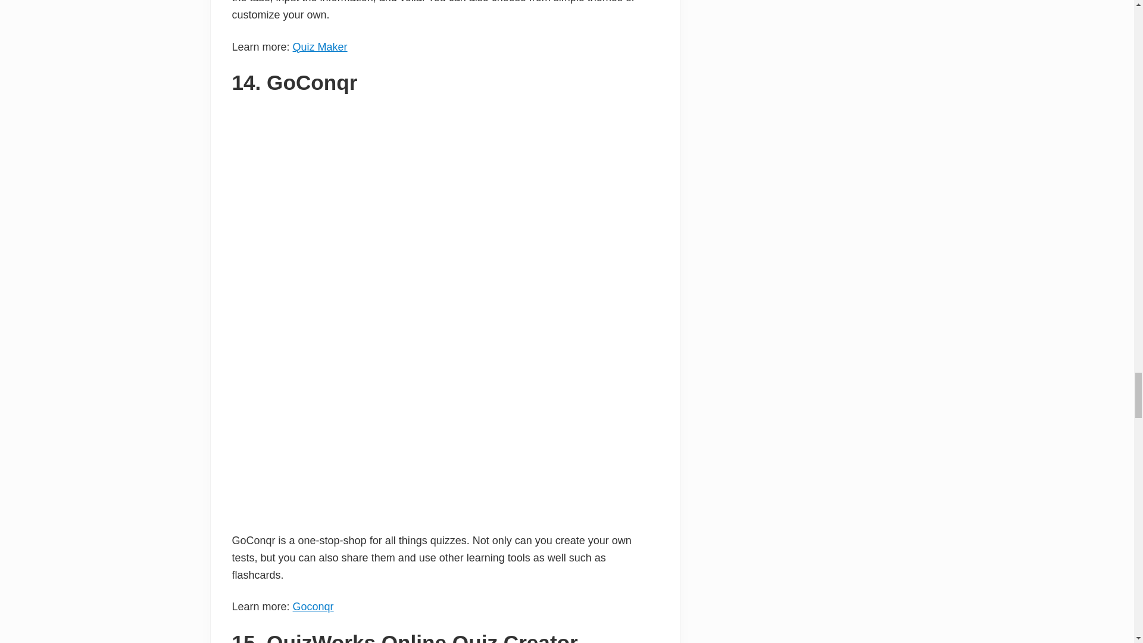 The image size is (1143, 643). I want to click on Goconqr, so click(313, 606).